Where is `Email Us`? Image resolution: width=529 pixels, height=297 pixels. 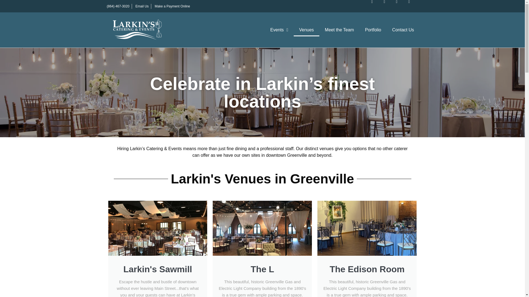
Email Us is located at coordinates (141, 6).